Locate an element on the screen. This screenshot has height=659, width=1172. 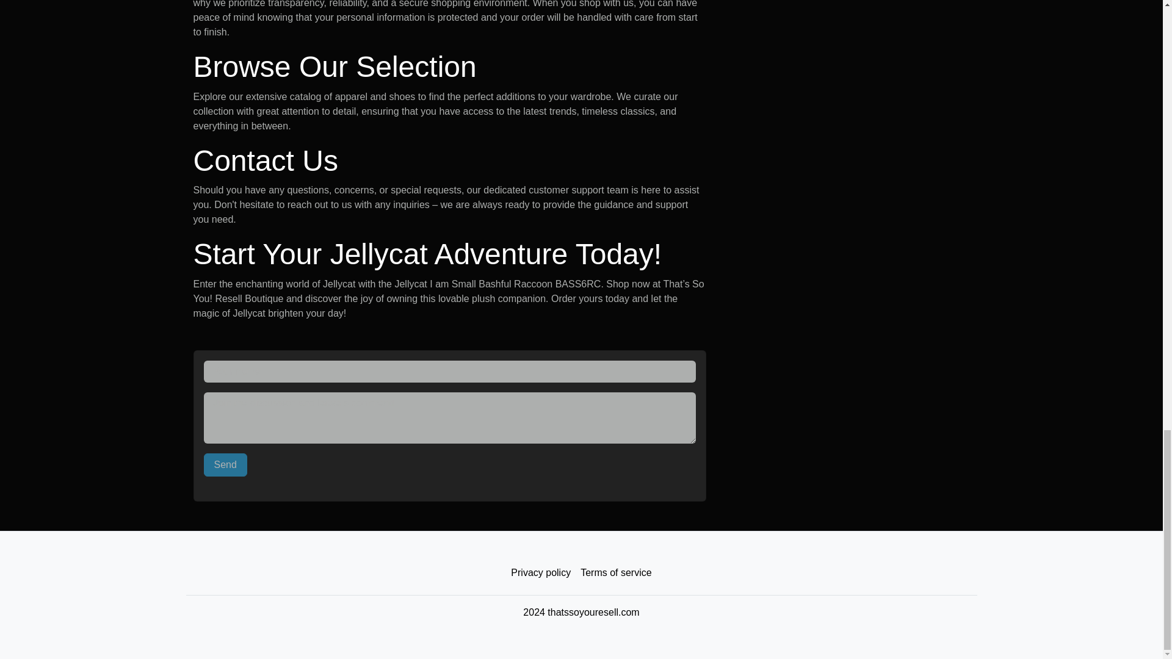
Terms of service is located at coordinates (615, 573).